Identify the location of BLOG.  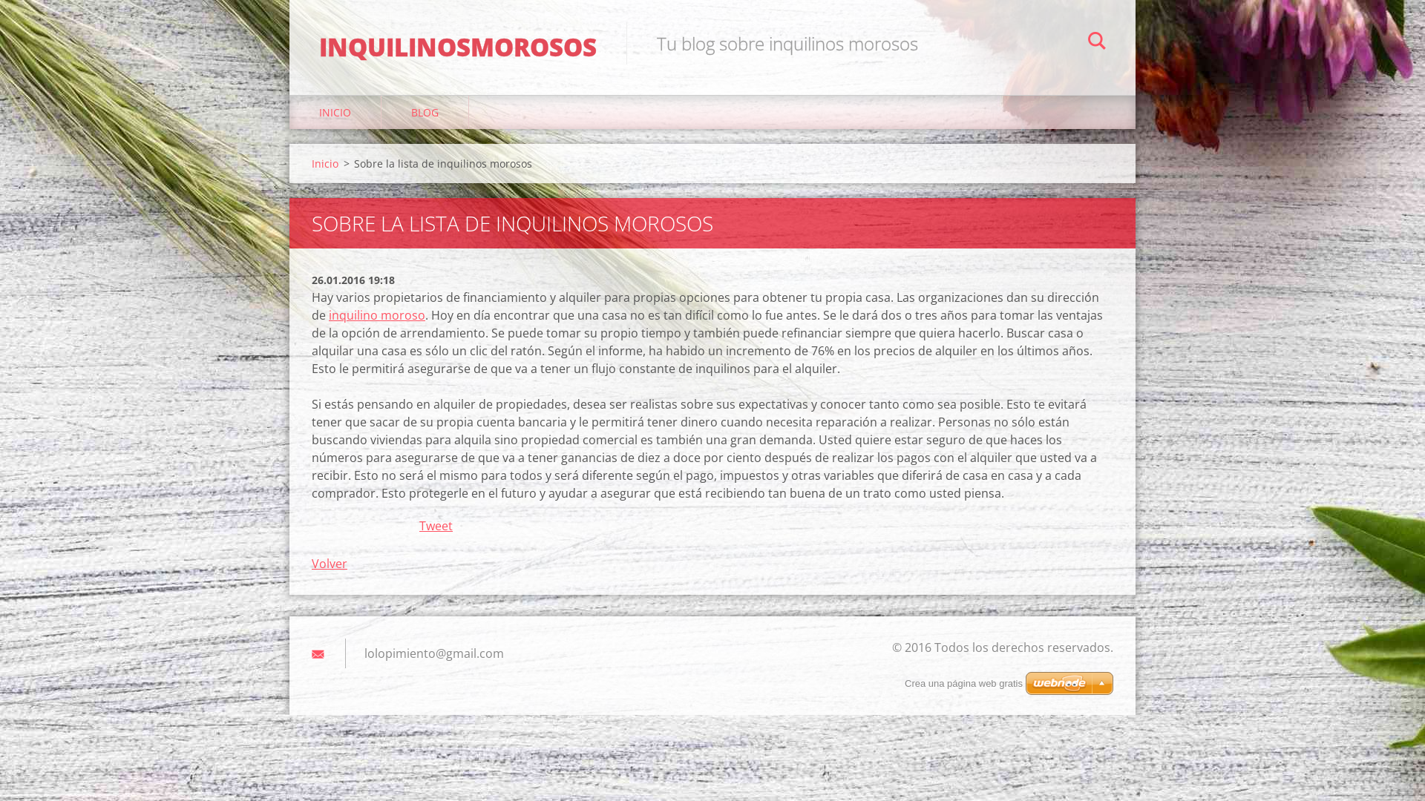
(425, 113).